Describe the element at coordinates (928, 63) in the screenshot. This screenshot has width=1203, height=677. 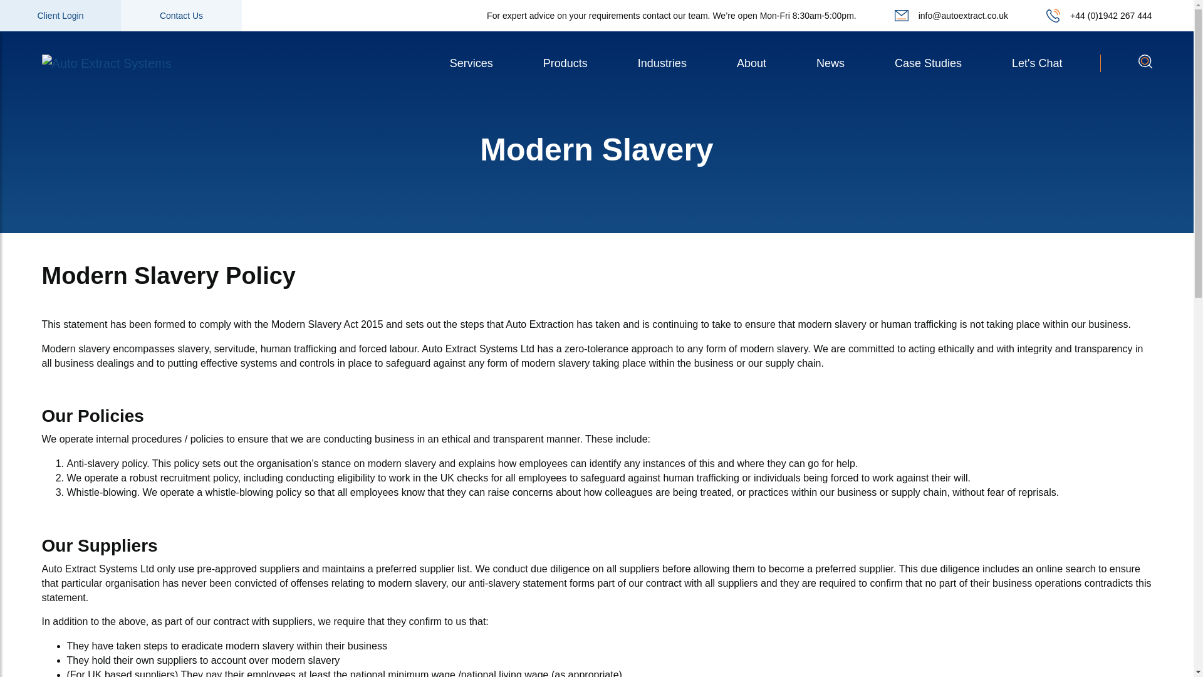
I see `Case Studies` at that location.